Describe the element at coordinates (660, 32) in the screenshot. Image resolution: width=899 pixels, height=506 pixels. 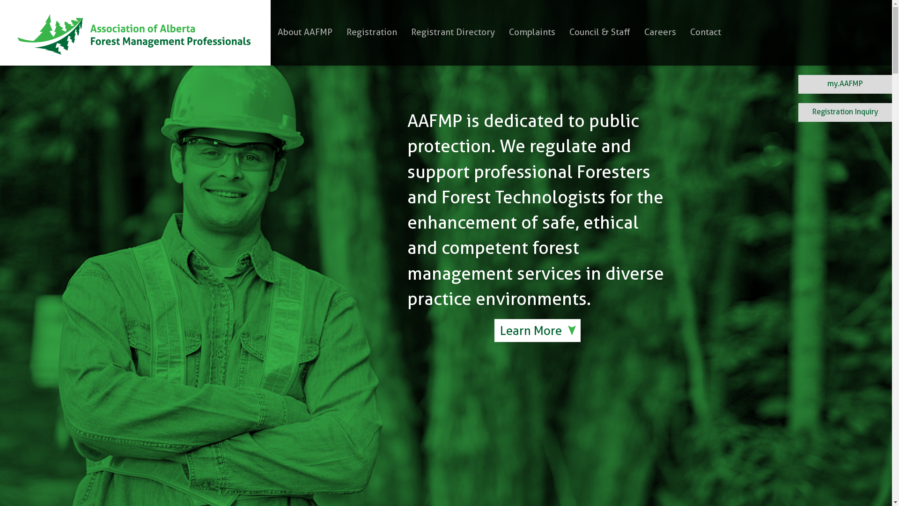
I see `Careers` at that location.